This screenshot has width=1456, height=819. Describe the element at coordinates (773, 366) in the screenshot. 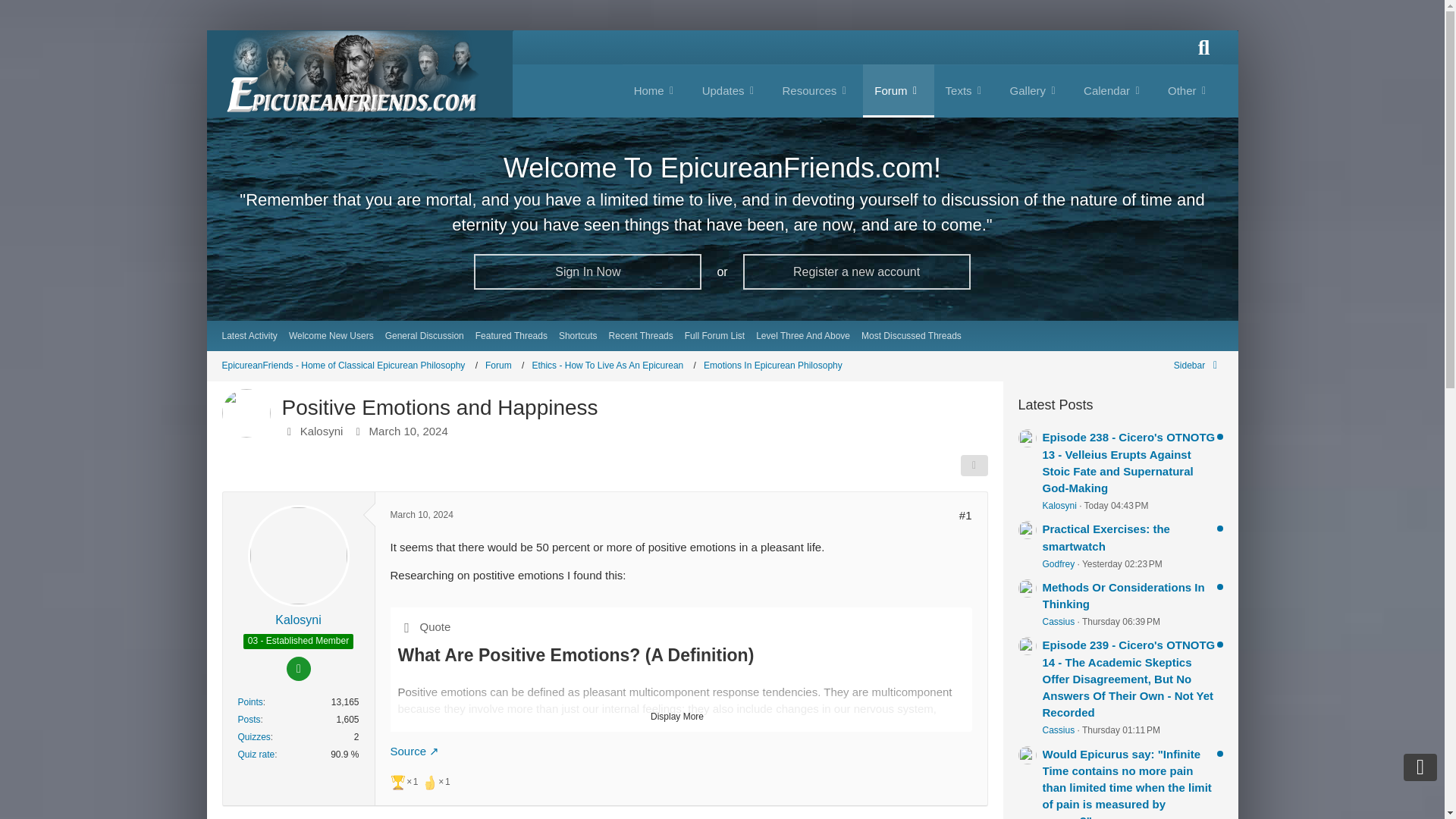

I see `Emotions In Epicurean Philosophy` at that location.